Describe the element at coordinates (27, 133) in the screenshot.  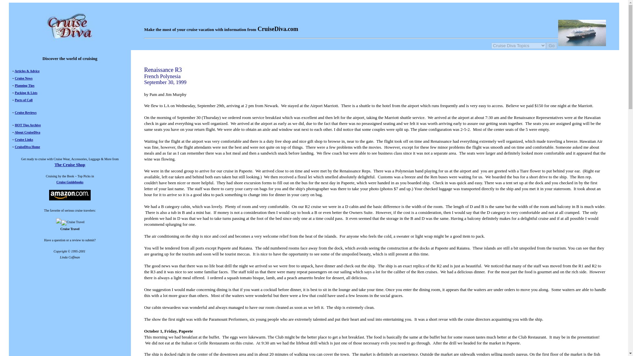
I see `About CruiseDiva` at that location.